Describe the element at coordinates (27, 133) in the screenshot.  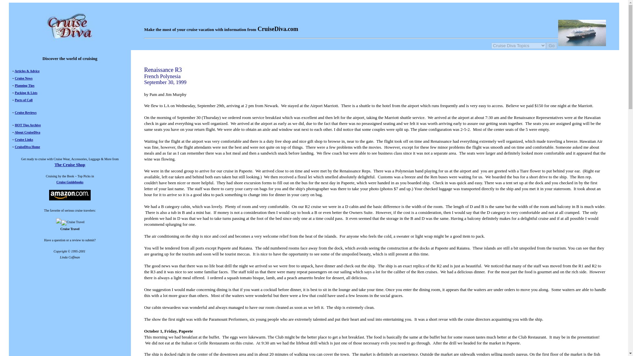
I see `About CruiseDiva` at that location.